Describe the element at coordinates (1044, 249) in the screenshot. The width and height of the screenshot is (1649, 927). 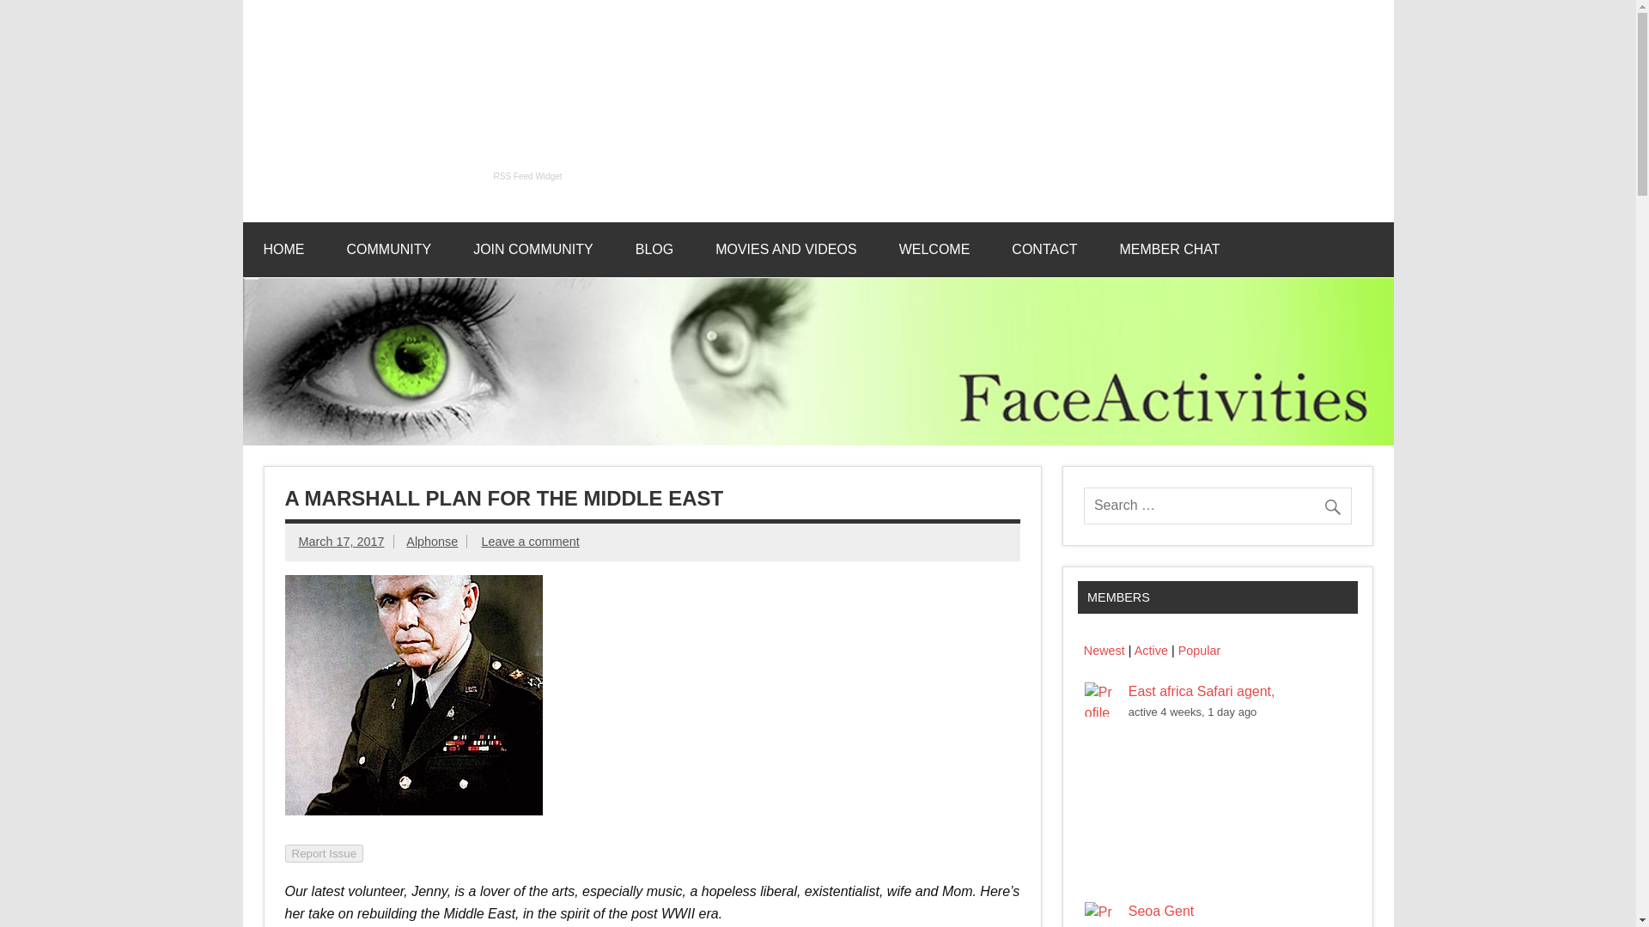
I see `CONTACT` at that location.